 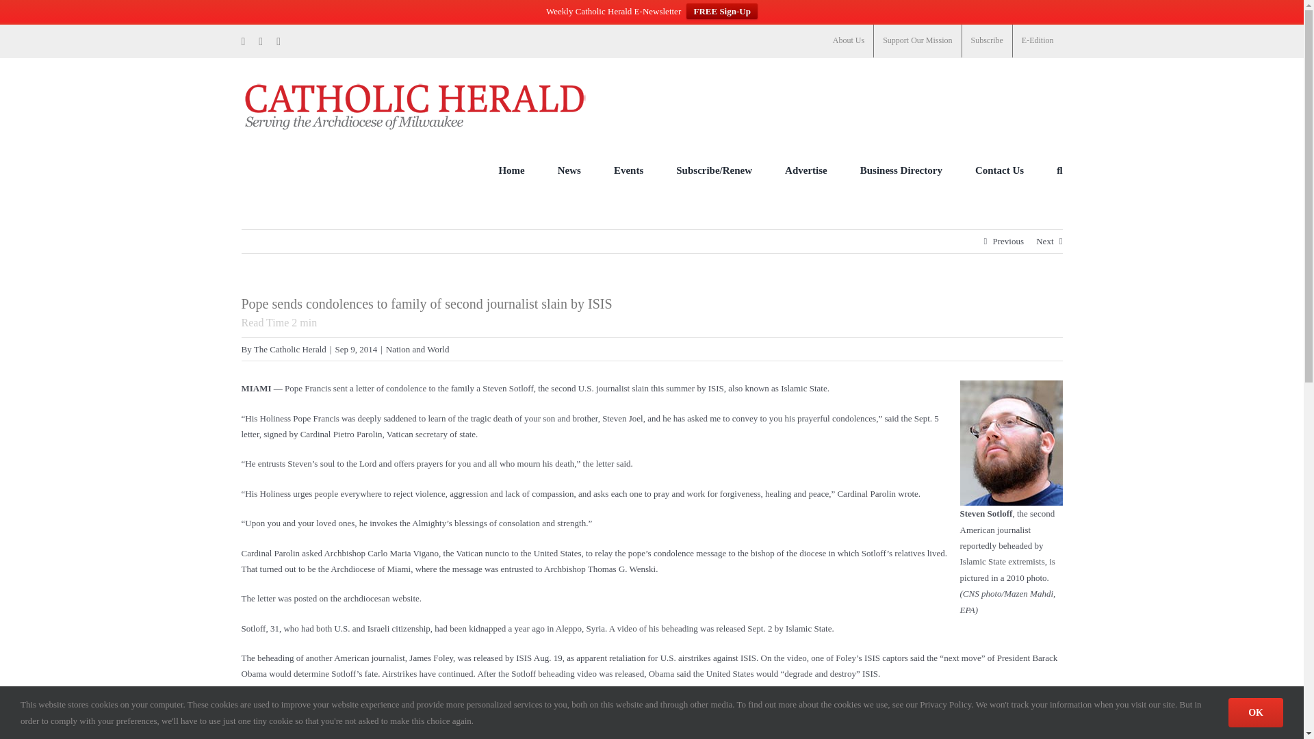 I want to click on E-Edition, so click(x=1038, y=41).